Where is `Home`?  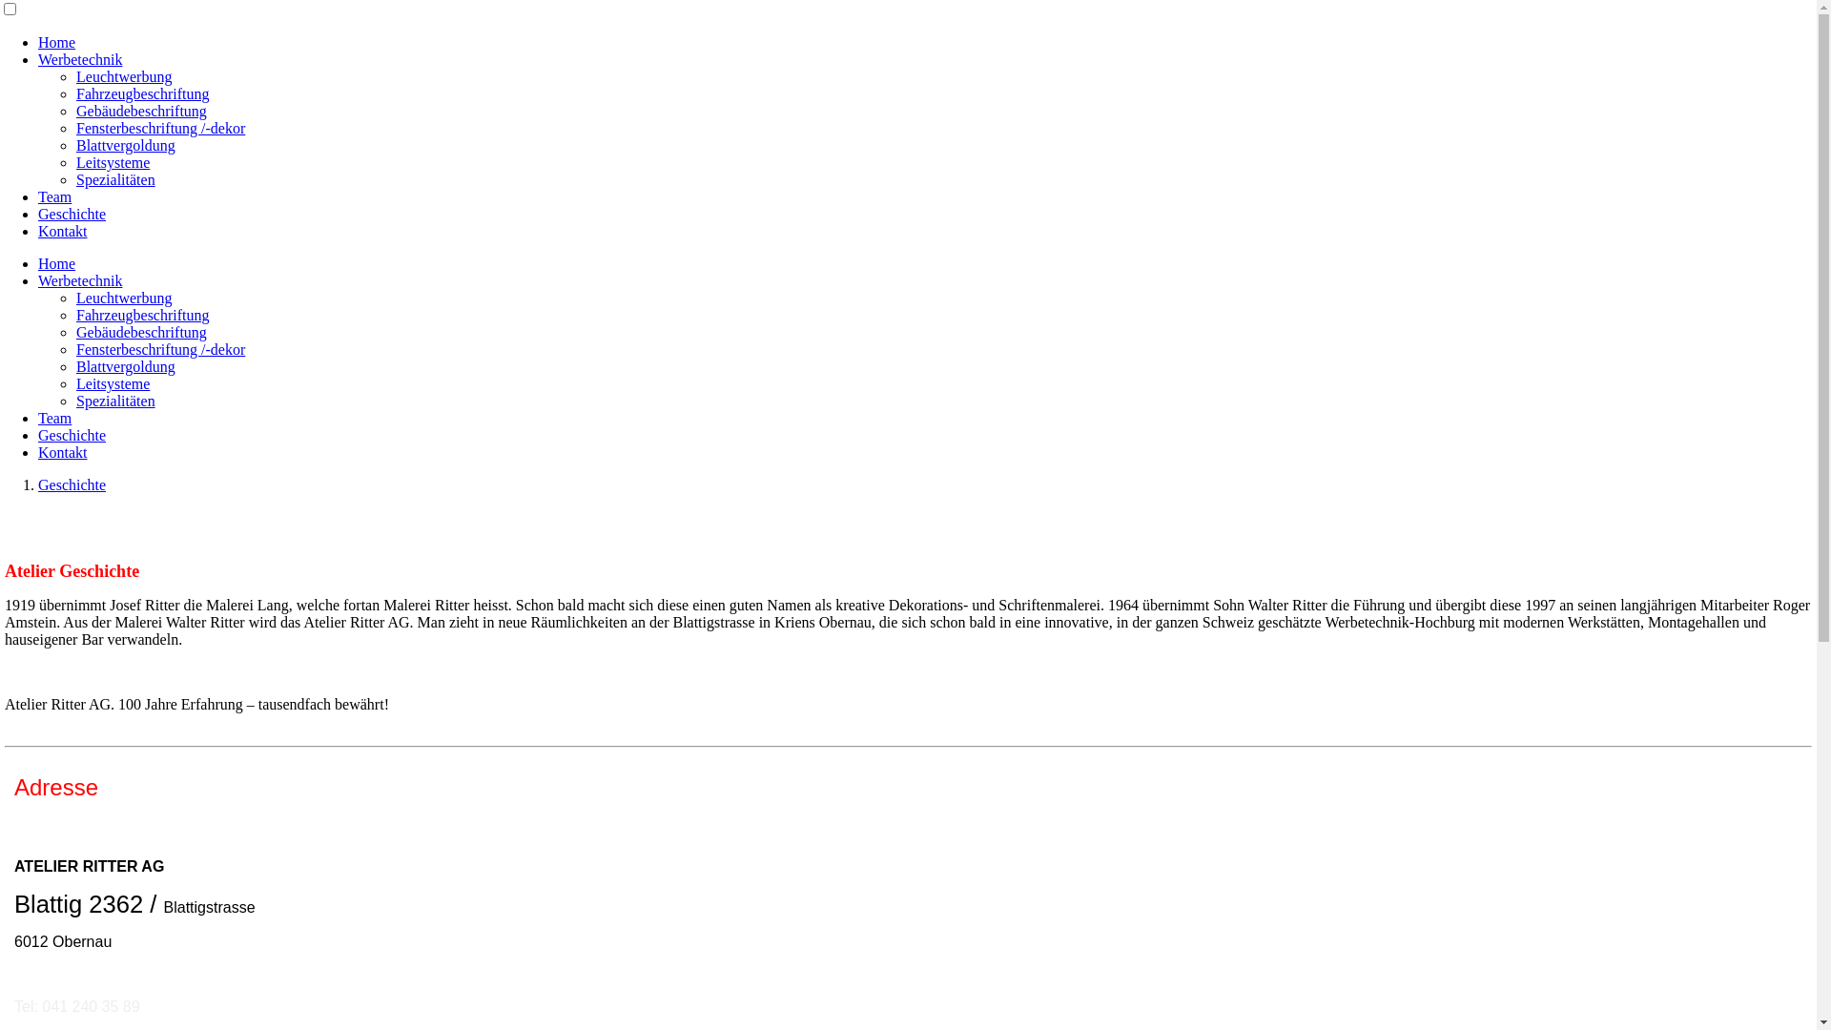 Home is located at coordinates (57, 42).